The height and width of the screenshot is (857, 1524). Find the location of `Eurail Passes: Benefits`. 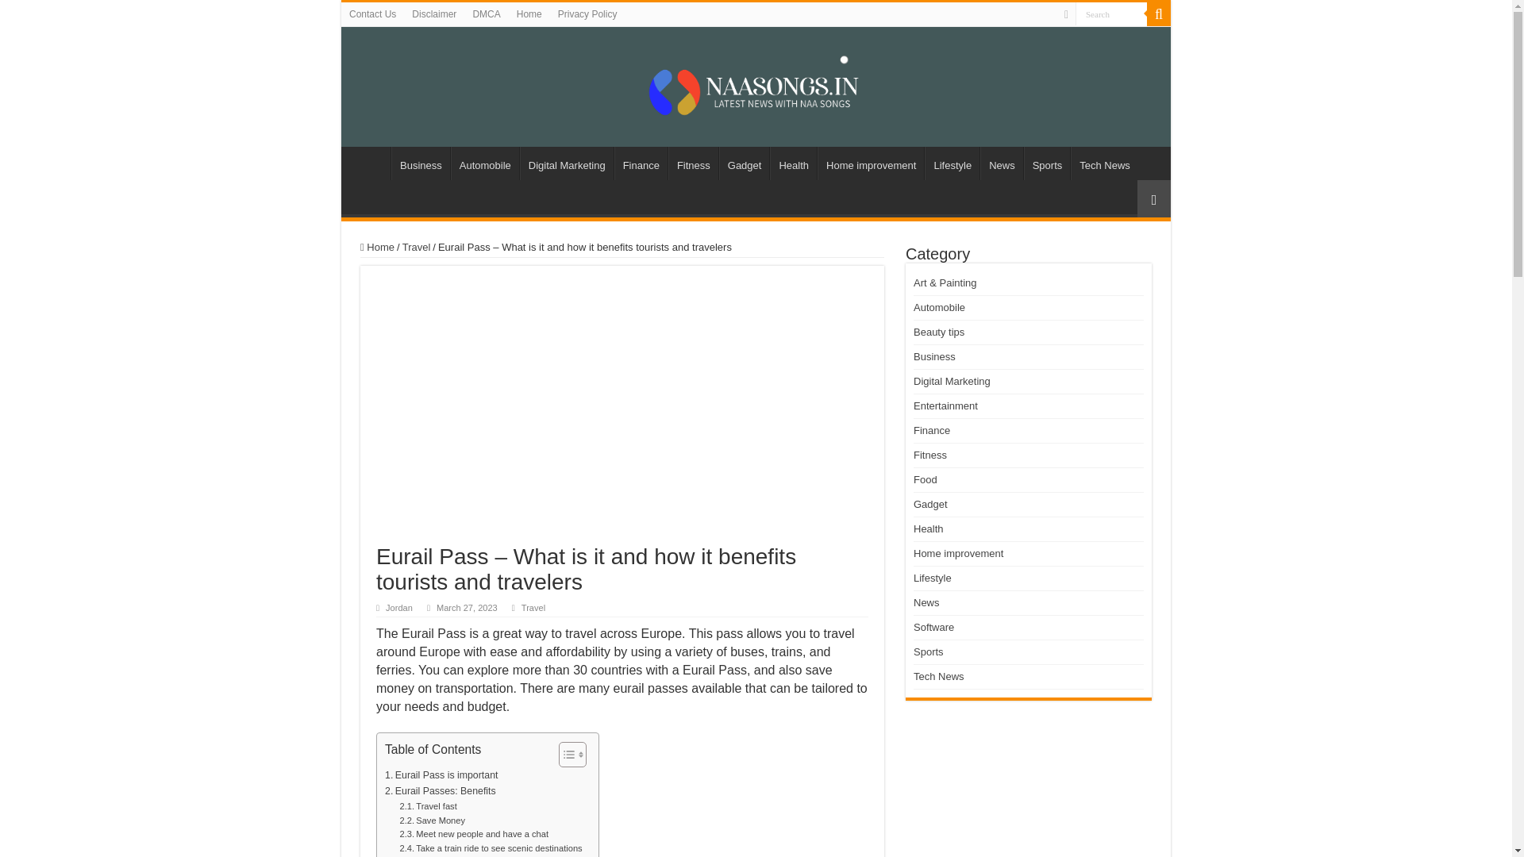

Eurail Passes: Benefits is located at coordinates (441, 792).